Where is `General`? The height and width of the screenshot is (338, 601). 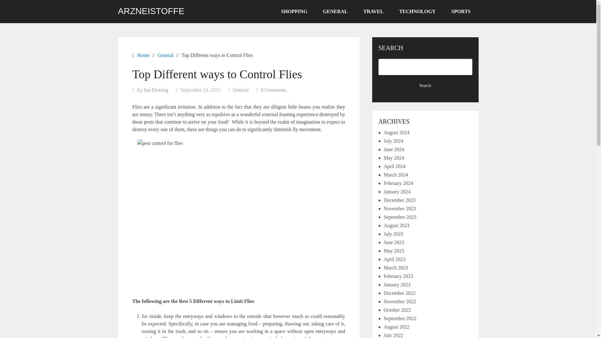 General is located at coordinates (241, 90).